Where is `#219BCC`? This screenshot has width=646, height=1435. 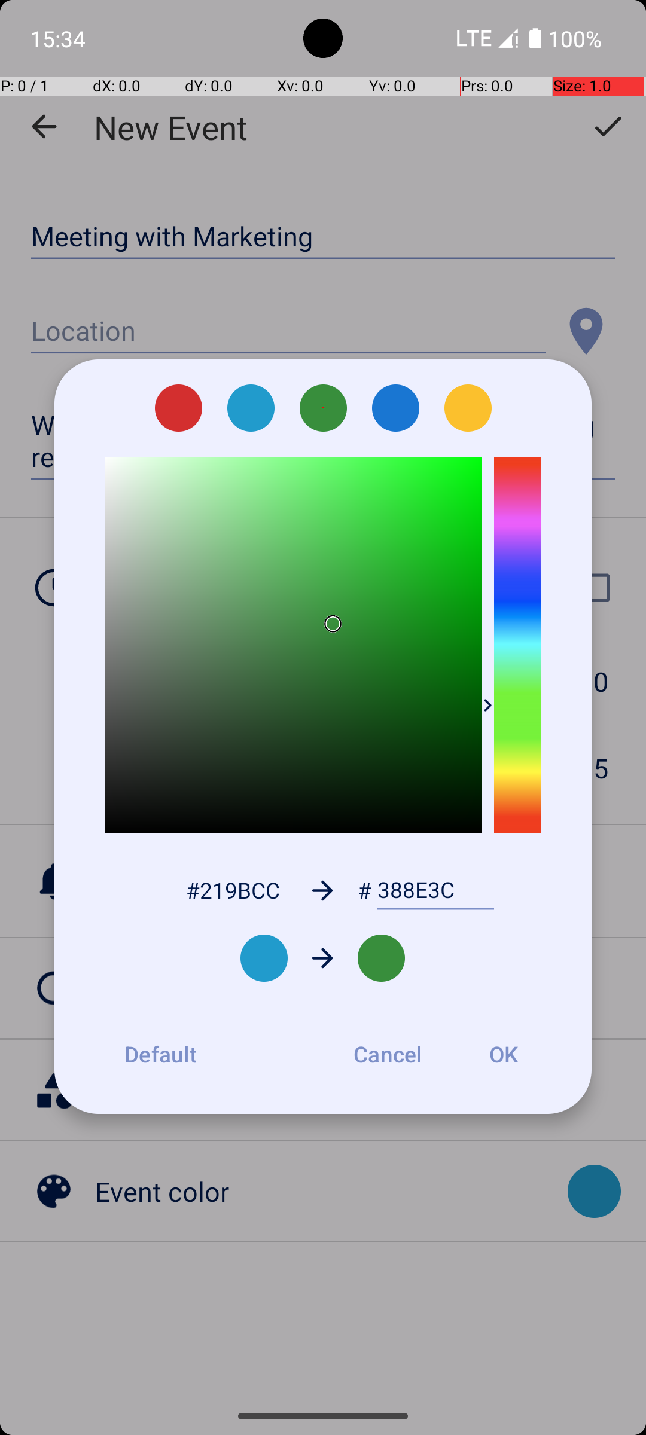
#219BCC is located at coordinates (233, 890).